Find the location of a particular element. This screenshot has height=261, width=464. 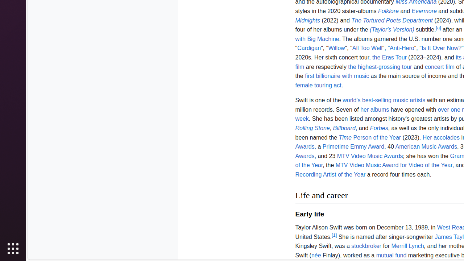

the highest-grossing tour is located at coordinates (380, 67).